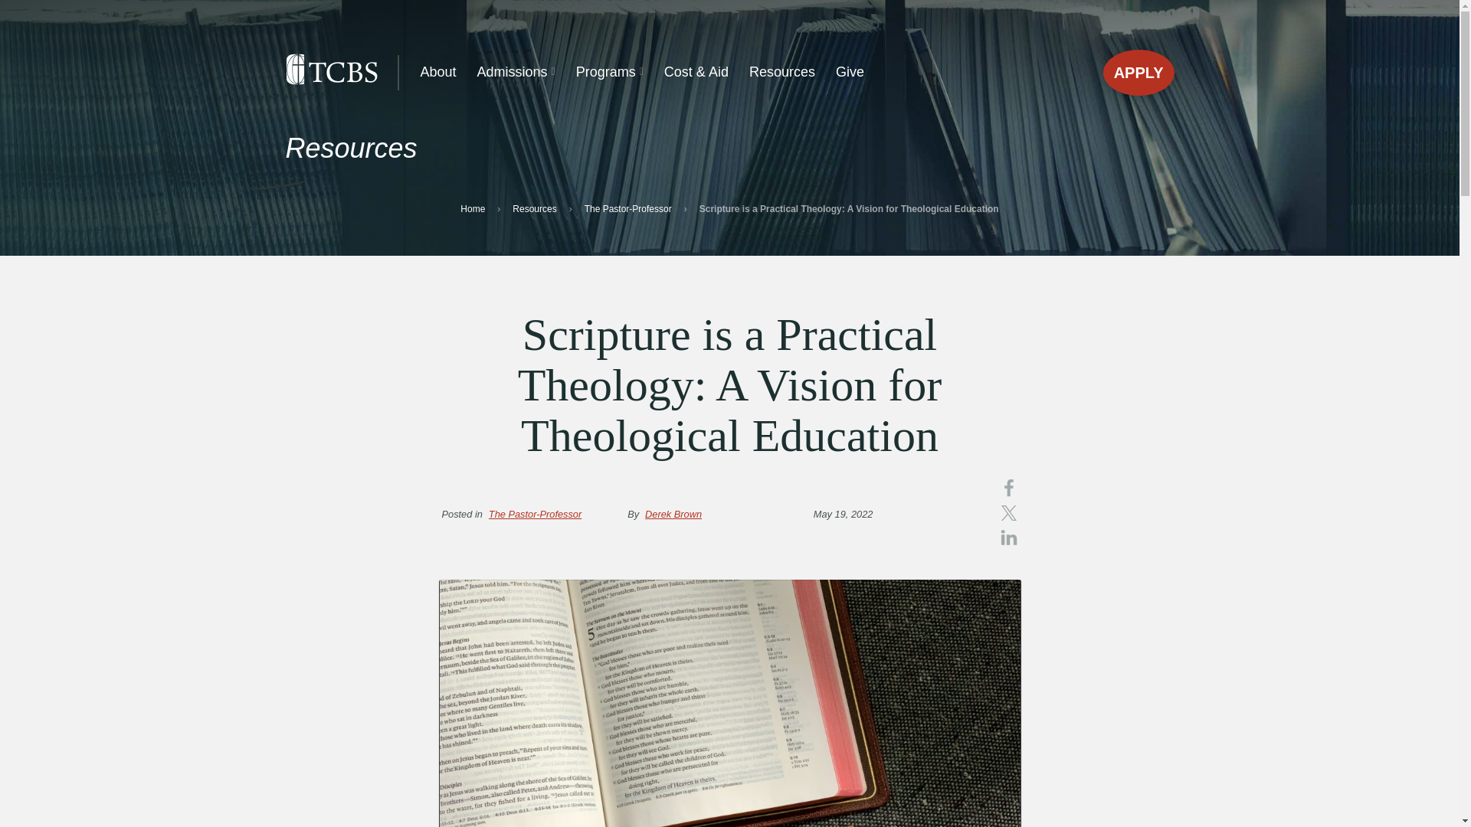 The width and height of the screenshot is (1471, 827). What do you see at coordinates (782, 72) in the screenshot?
I see `Resources` at bounding box center [782, 72].